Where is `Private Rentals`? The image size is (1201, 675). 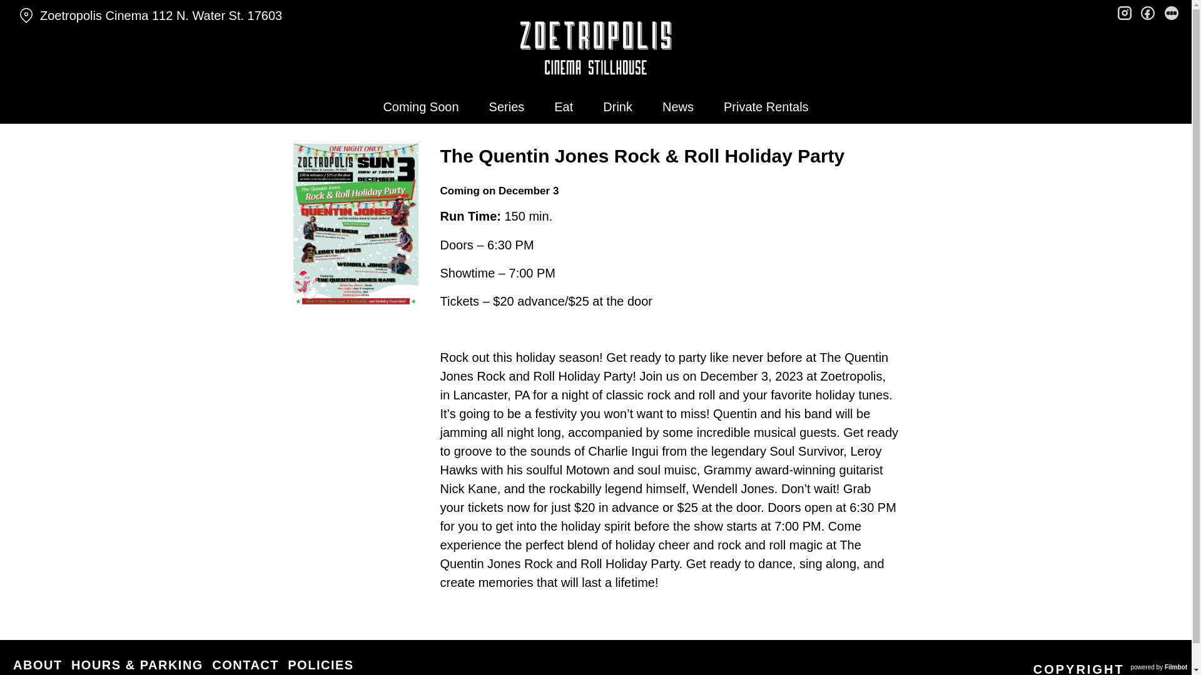 Private Rentals is located at coordinates (766, 106).